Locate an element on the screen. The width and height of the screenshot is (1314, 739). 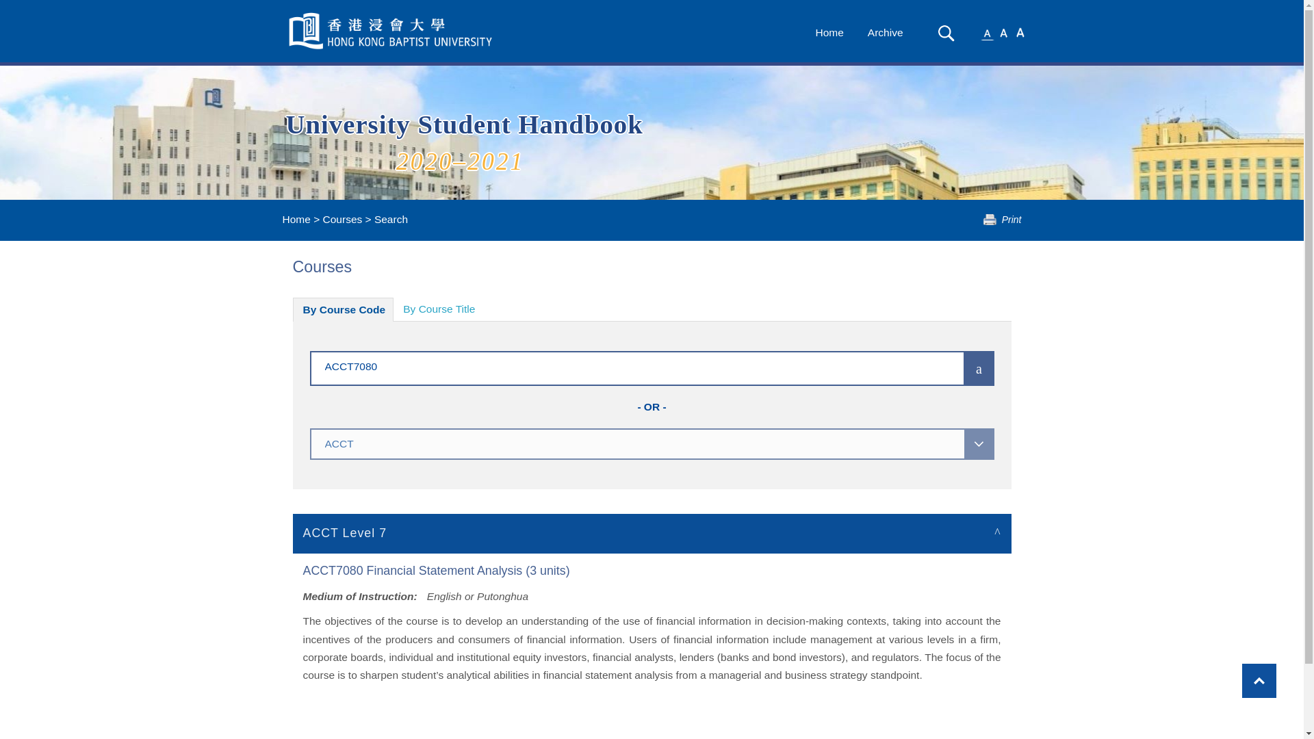
Archive is located at coordinates (886, 33).